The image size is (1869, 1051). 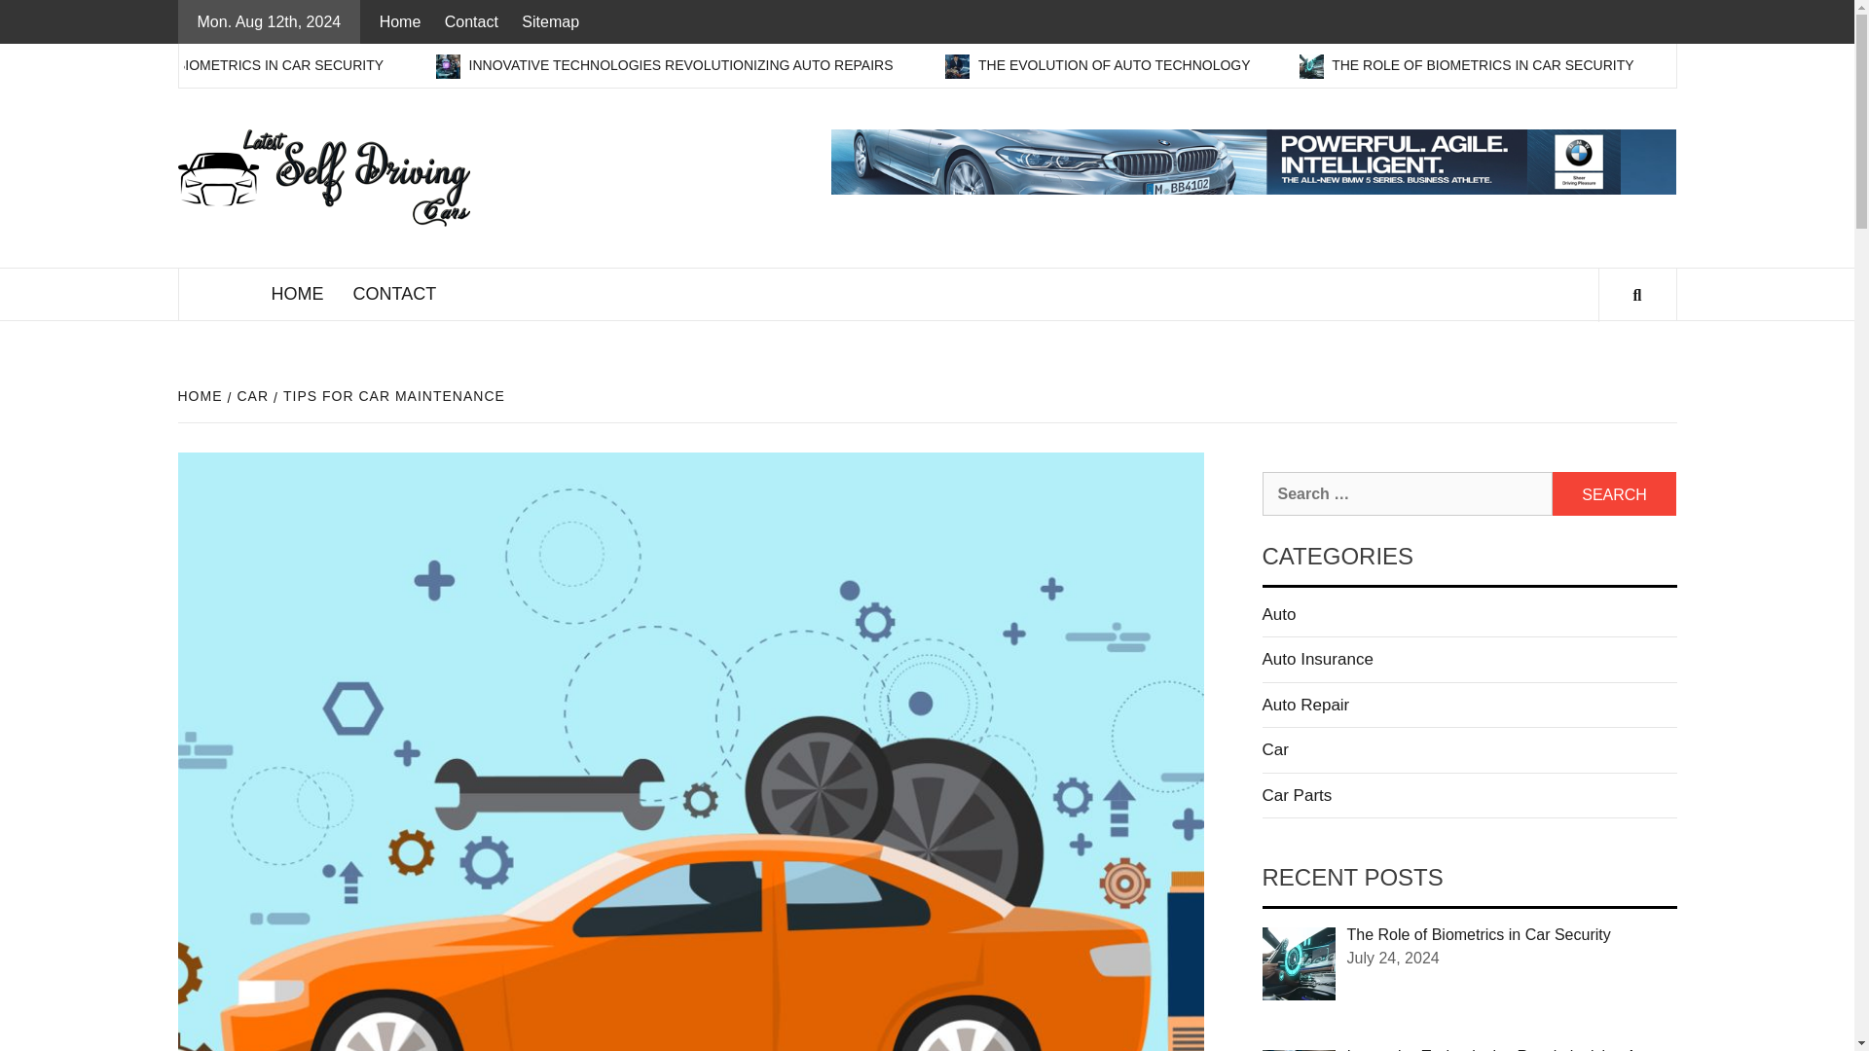 What do you see at coordinates (1614, 493) in the screenshot?
I see `Search` at bounding box center [1614, 493].